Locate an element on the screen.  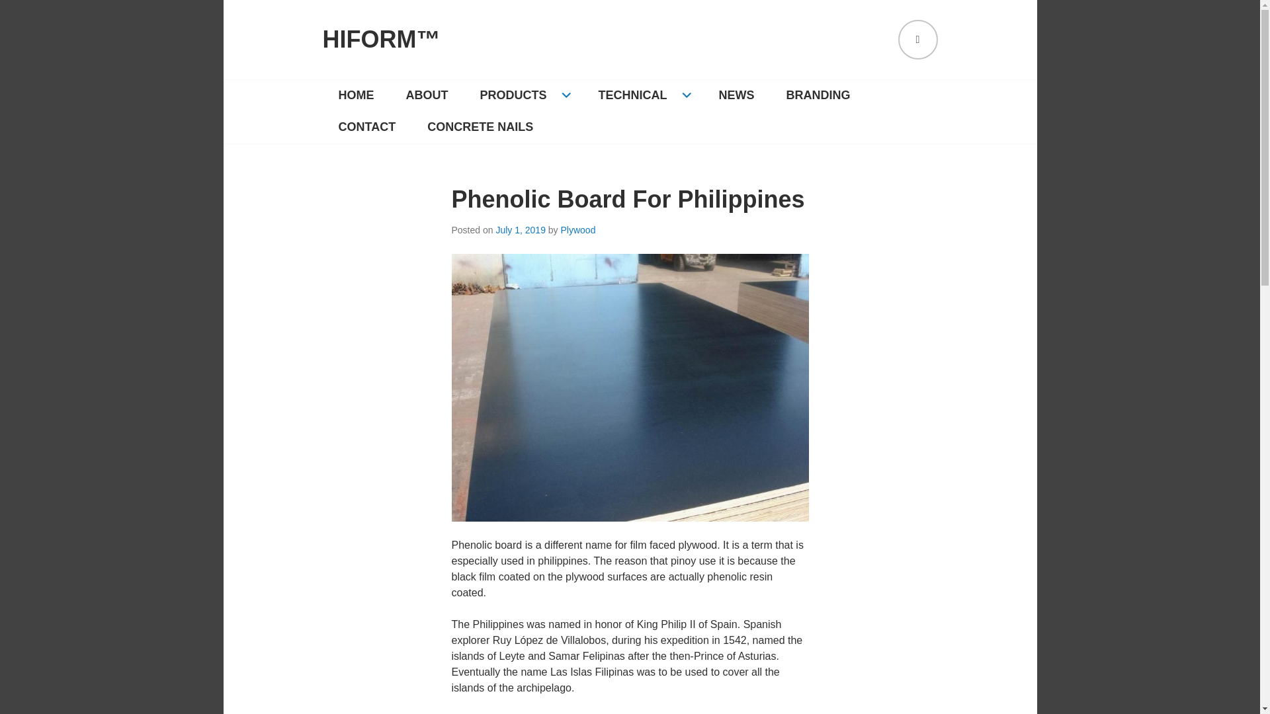
HOME is located at coordinates (356, 95).